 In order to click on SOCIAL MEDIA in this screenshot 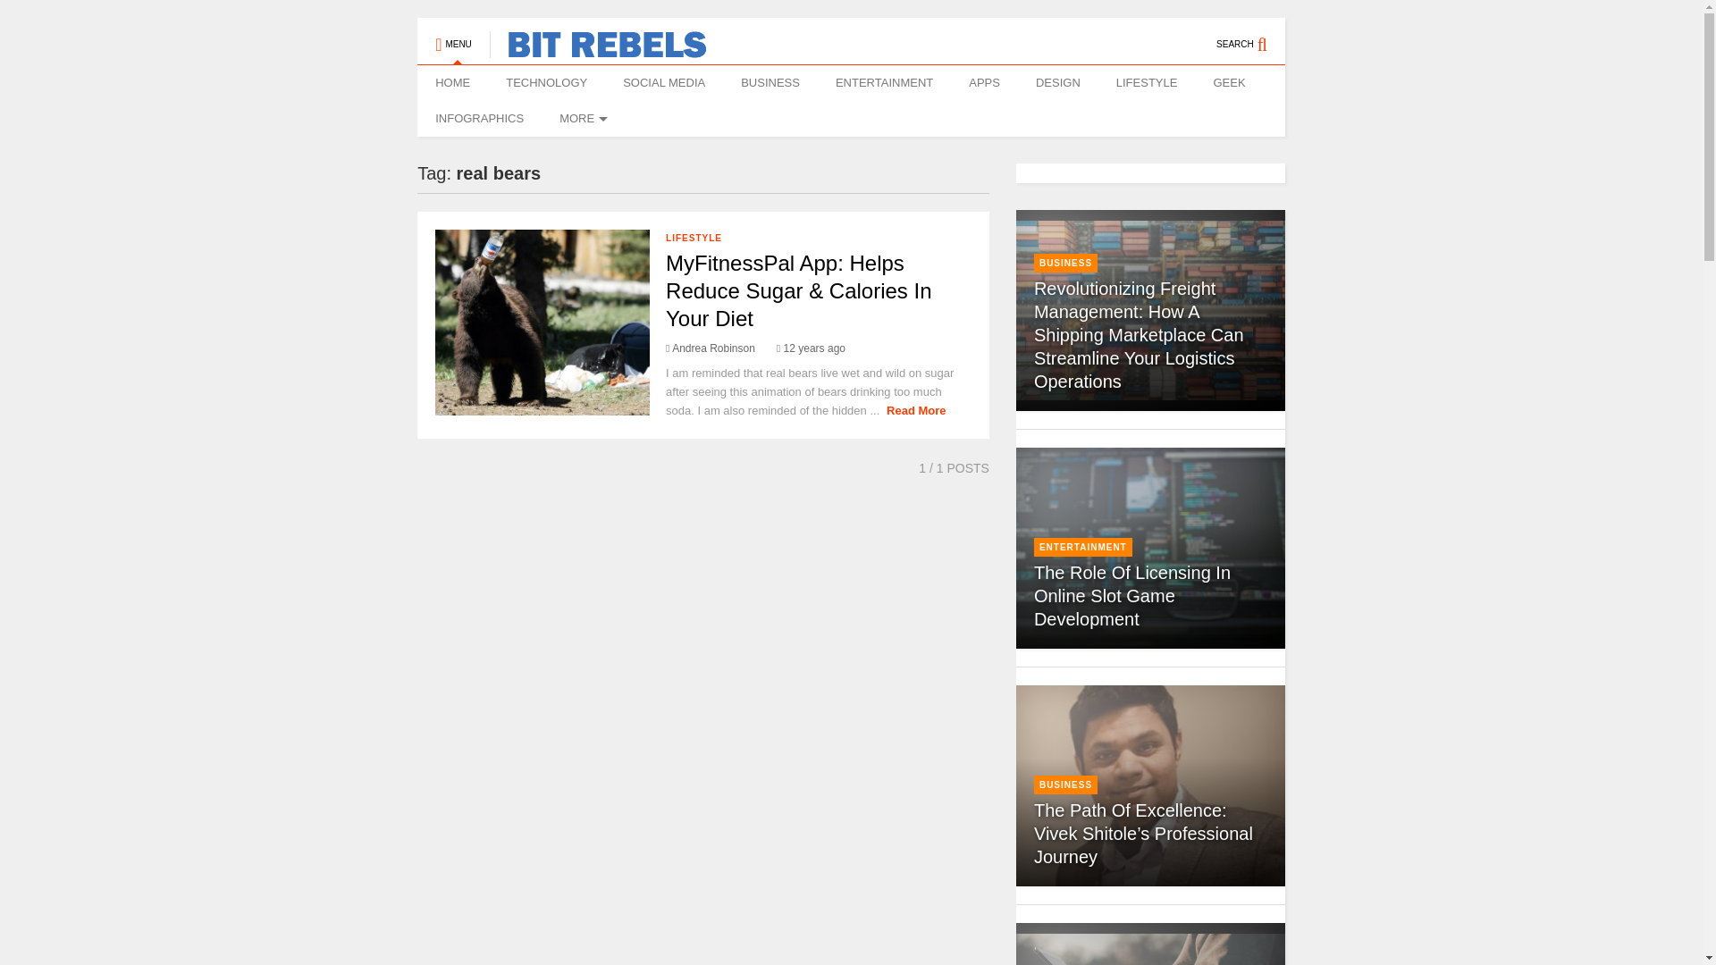, I will do `click(663, 83)`.